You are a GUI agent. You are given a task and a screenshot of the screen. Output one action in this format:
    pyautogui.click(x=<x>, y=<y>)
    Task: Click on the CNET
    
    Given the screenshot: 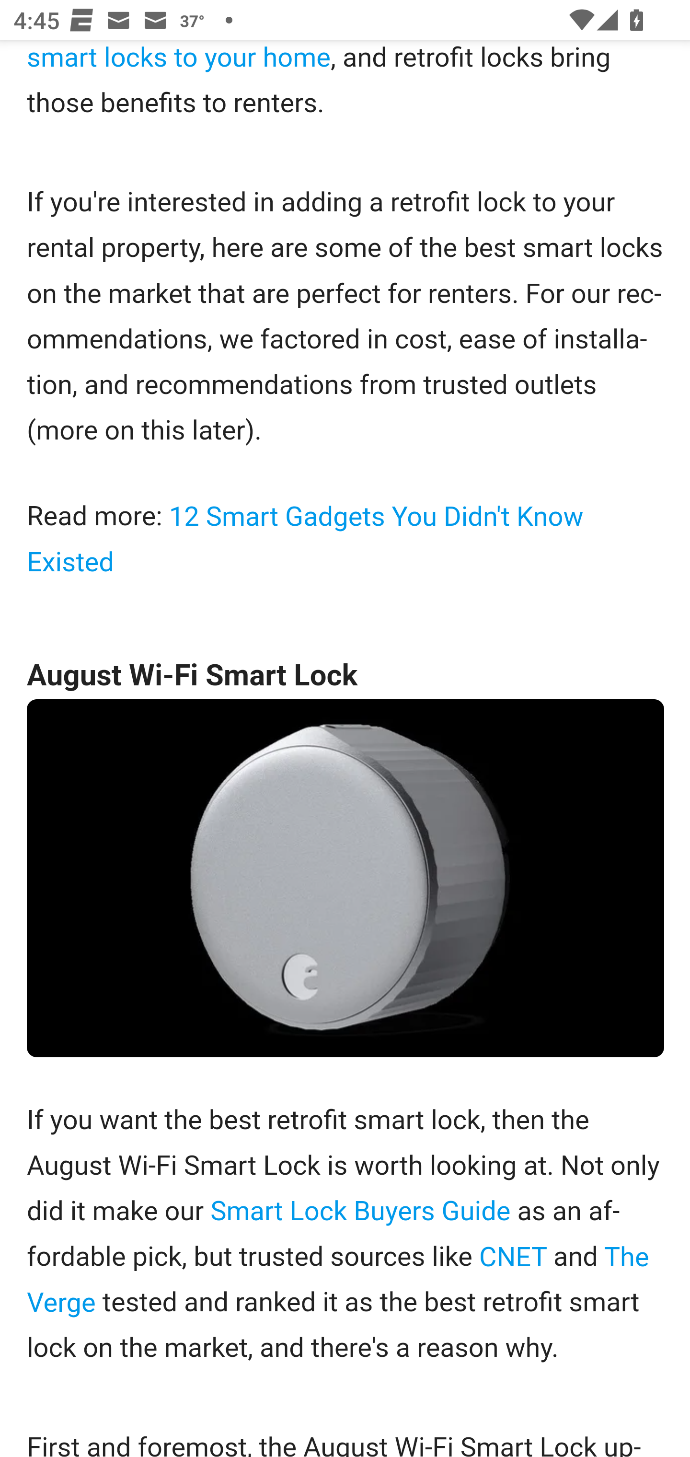 What is the action you would take?
    pyautogui.click(x=513, y=1257)
    